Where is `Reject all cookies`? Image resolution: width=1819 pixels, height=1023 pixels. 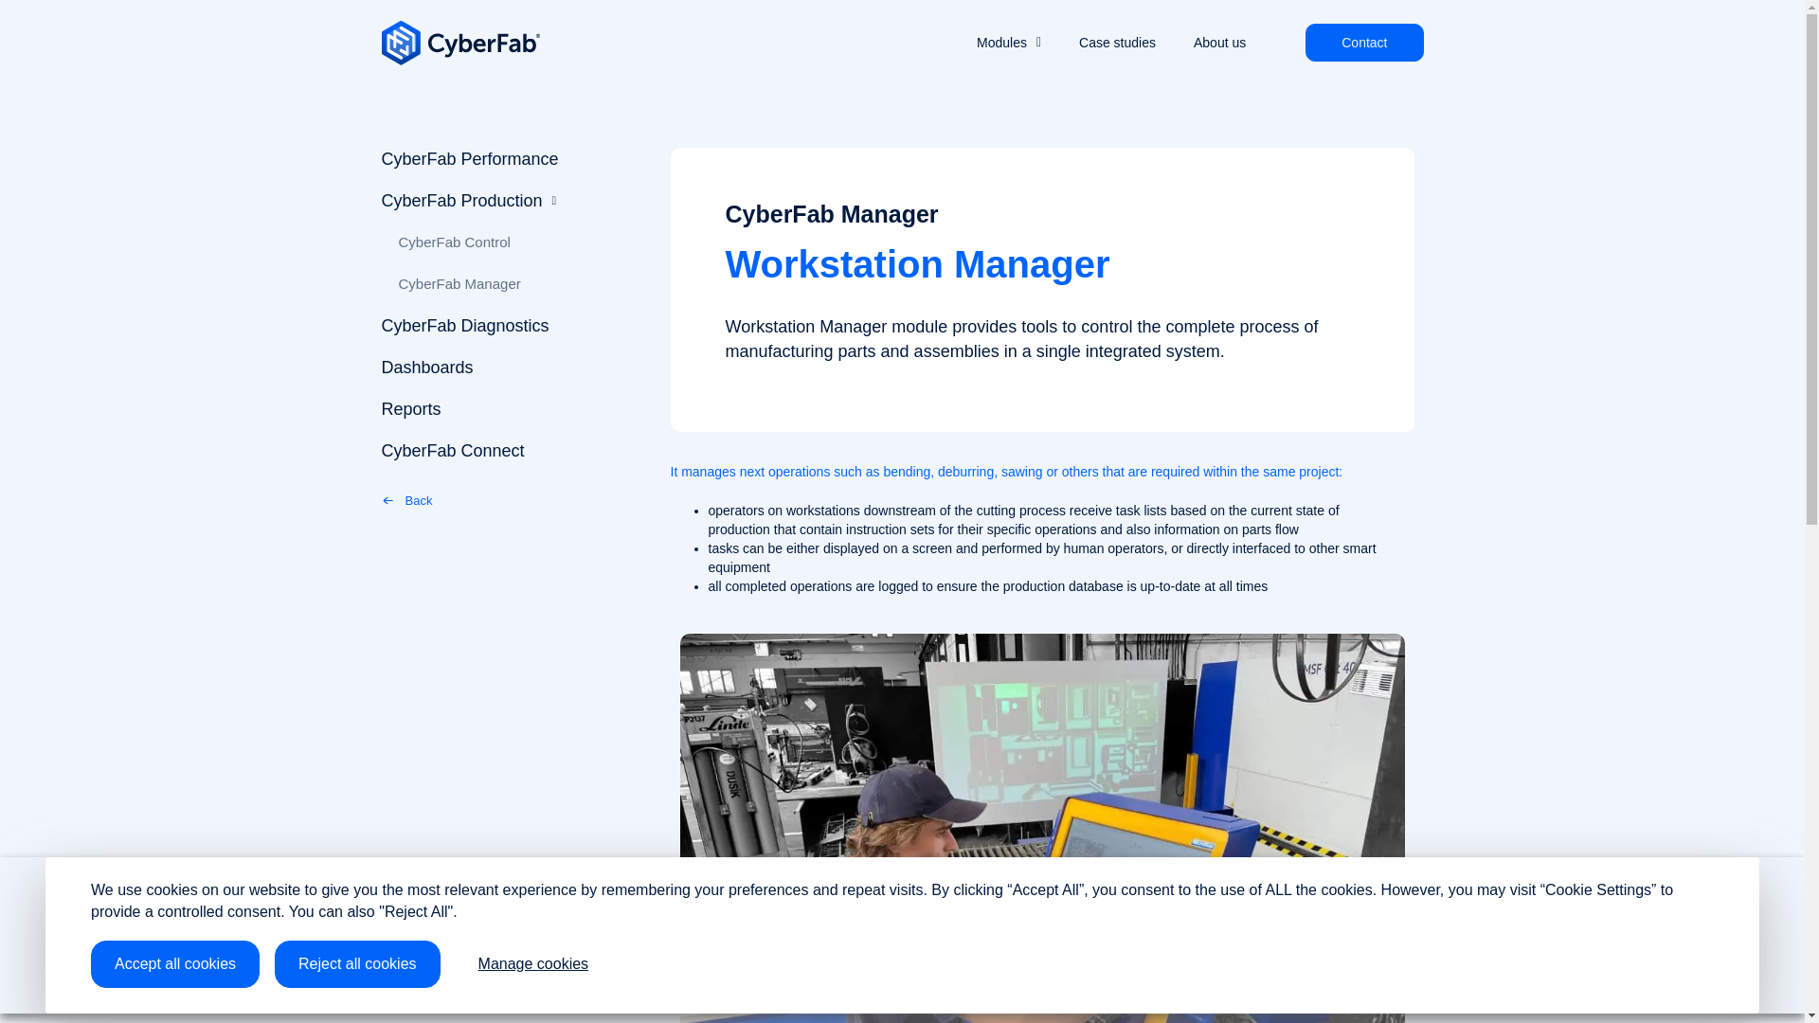 Reject all cookies is located at coordinates (356, 964).